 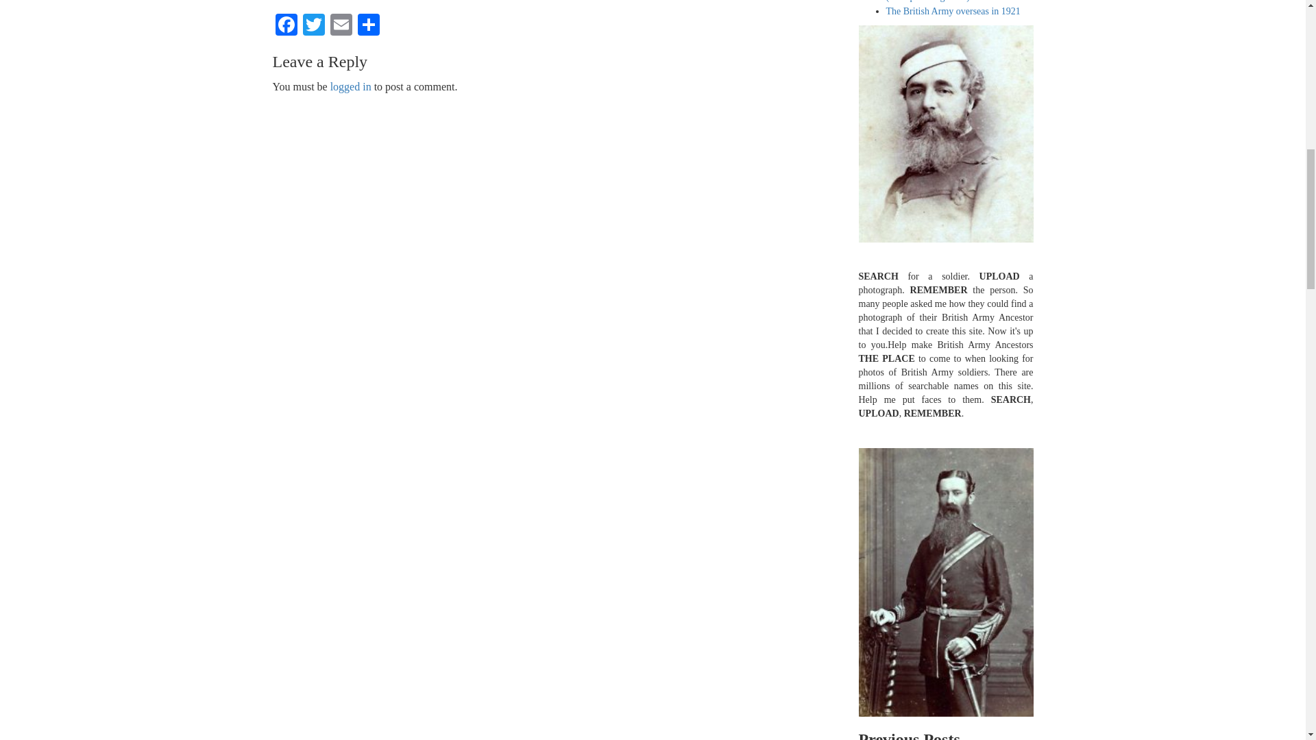 What do you see at coordinates (314, 26) in the screenshot?
I see `Twitter` at bounding box center [314, 26].